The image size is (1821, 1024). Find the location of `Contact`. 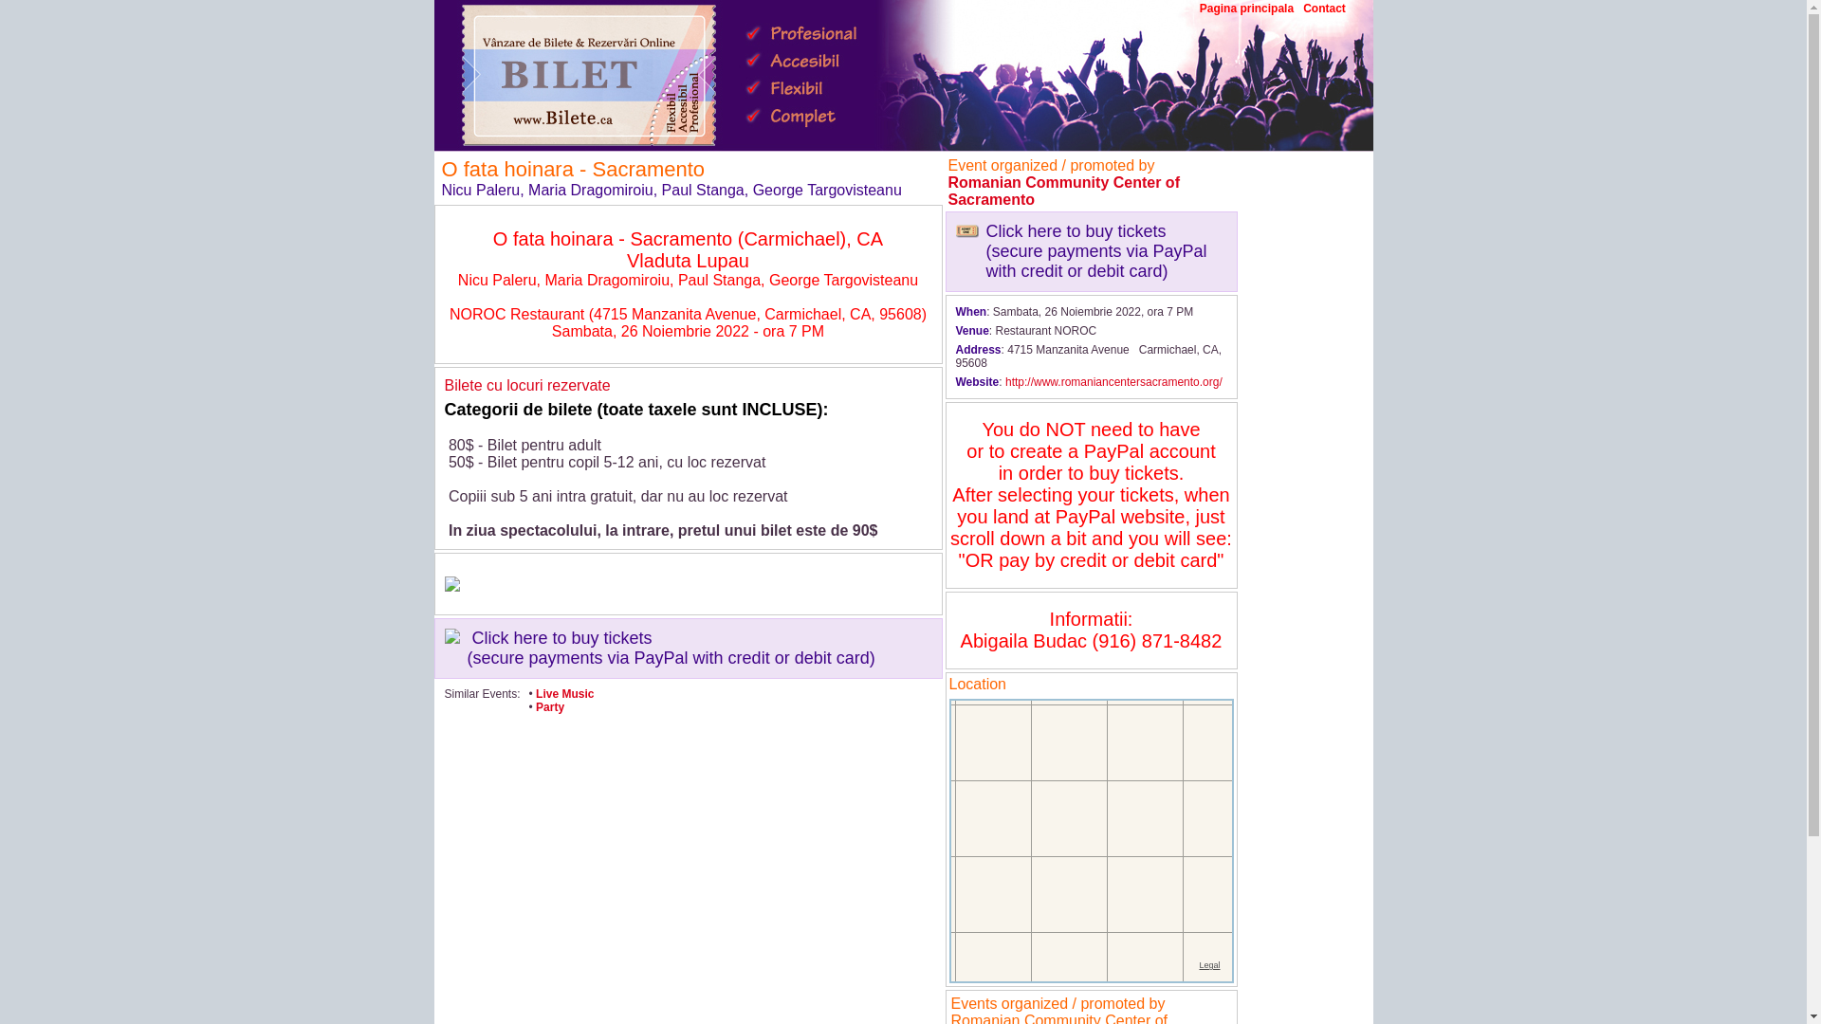

Contact is located at coordinates (1324, 9).